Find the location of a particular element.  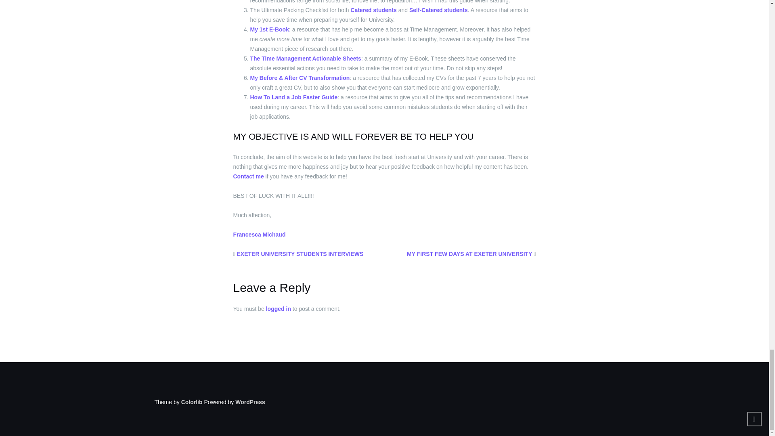

MY FIRST FEW DAYS AT EXETER UNIVERSITY is located at coordinates (469, 254).